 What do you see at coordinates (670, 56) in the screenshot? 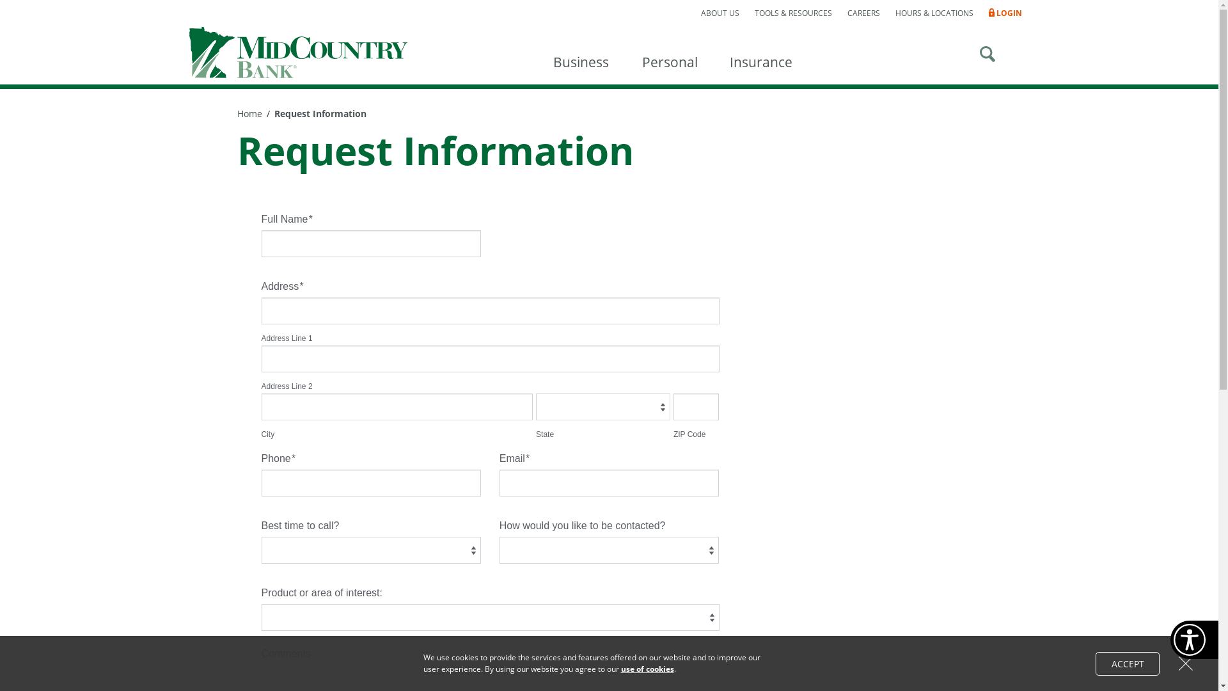
I see `Personal` at bounding box center [670, 56].